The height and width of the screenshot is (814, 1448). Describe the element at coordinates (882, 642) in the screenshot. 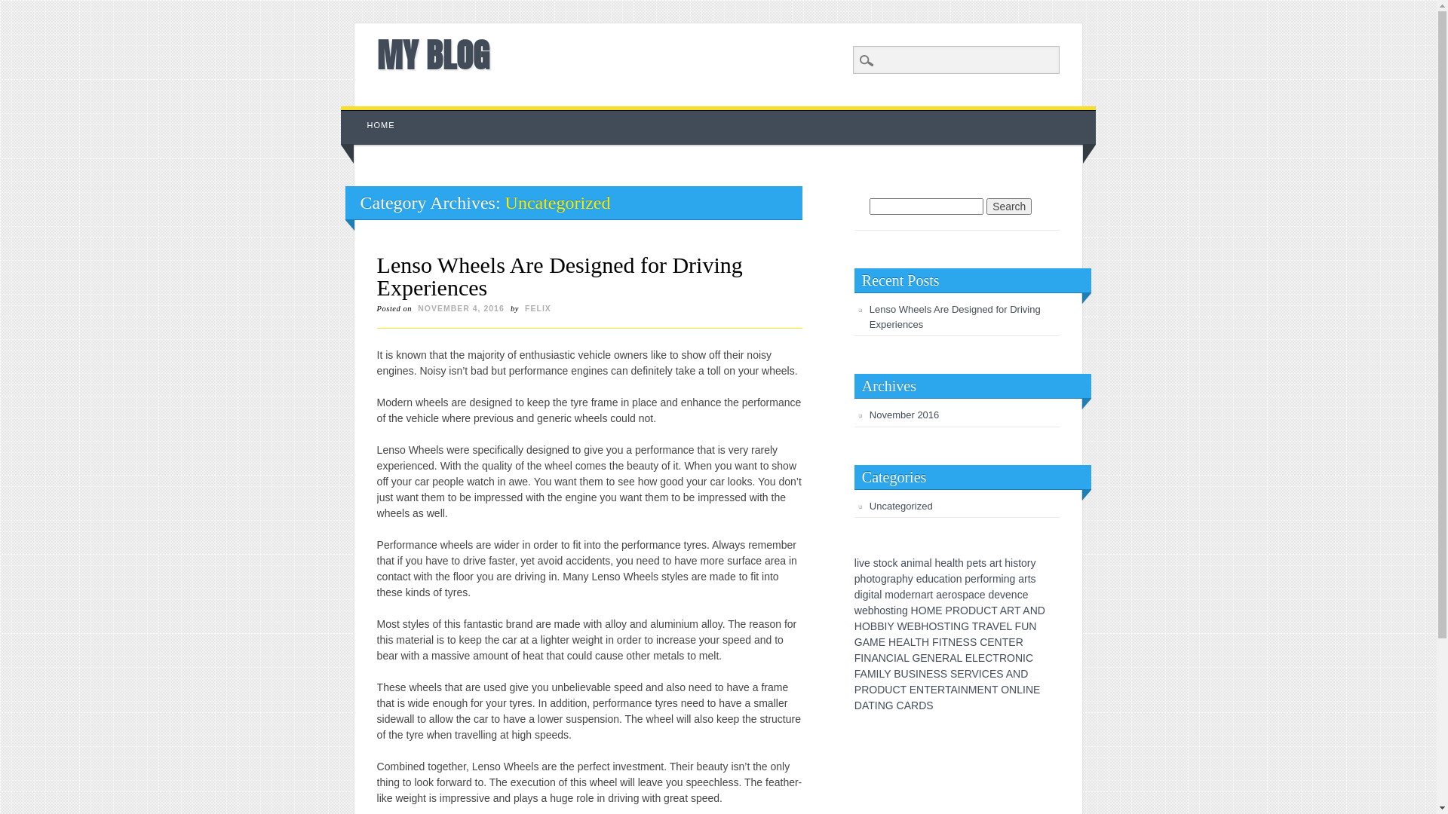

I see `E` at that location.